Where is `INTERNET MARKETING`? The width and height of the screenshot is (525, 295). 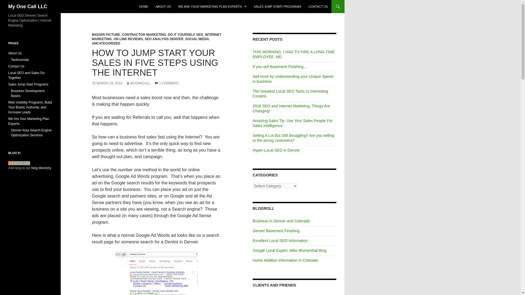 INTERNET MARKETING is located at coordinates (157, 37).